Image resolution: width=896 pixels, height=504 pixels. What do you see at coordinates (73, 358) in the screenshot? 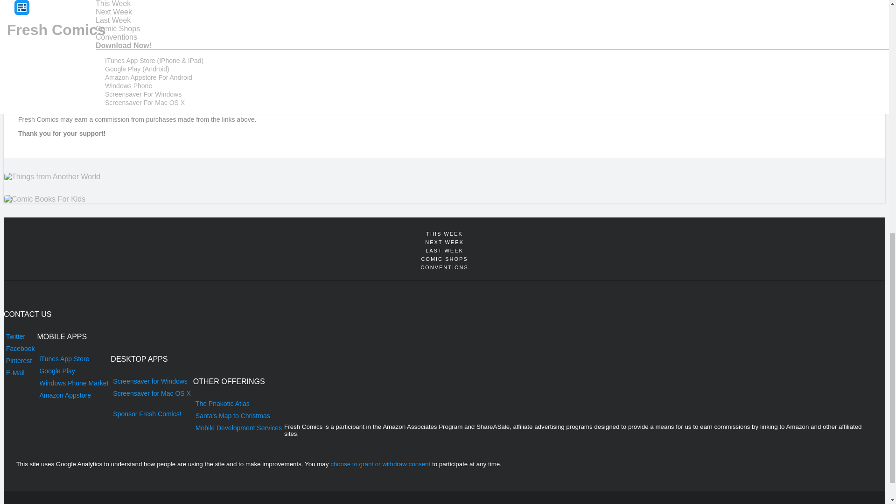
I see `iTunes App Store` at bounding box center [73, 358].